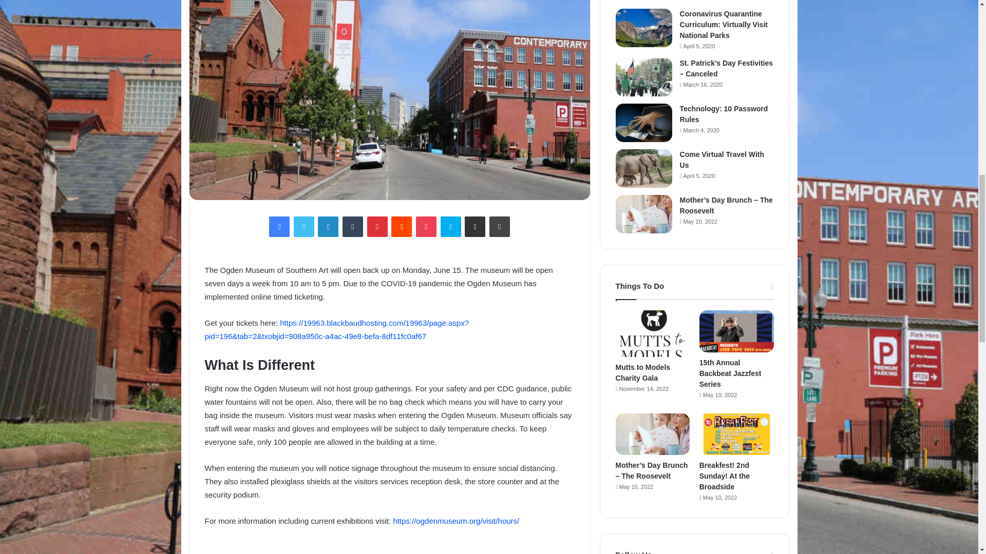 This screenshot has height=554, width=986. Describe the element at coordinates (499, 227) in the screenshot. I see `Print` at that location.